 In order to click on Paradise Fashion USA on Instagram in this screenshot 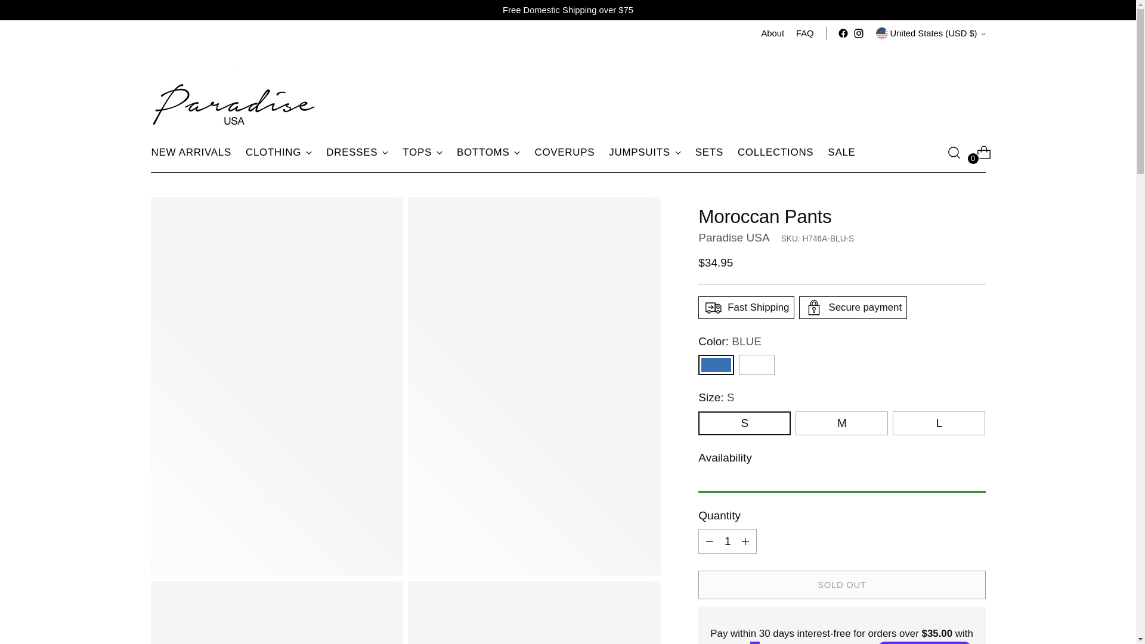, I will do `click(859, 33)`.